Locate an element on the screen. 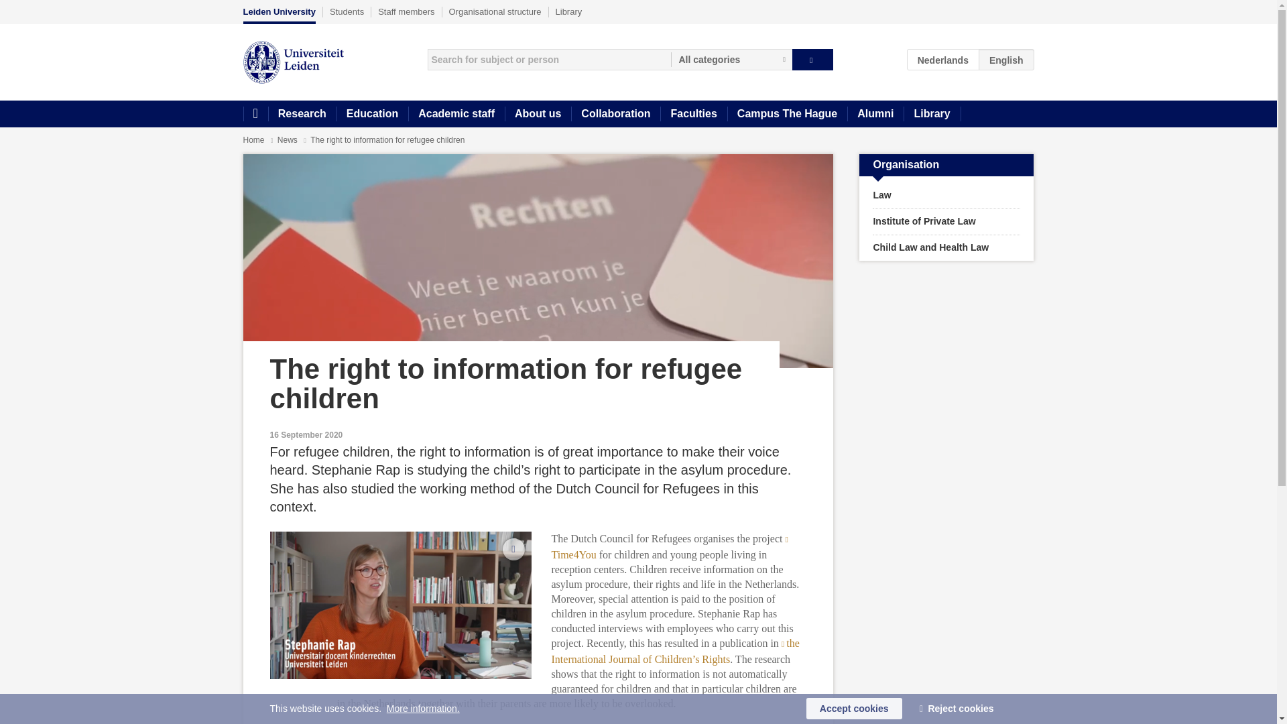  Staff members is located at coordinates (406, 11).